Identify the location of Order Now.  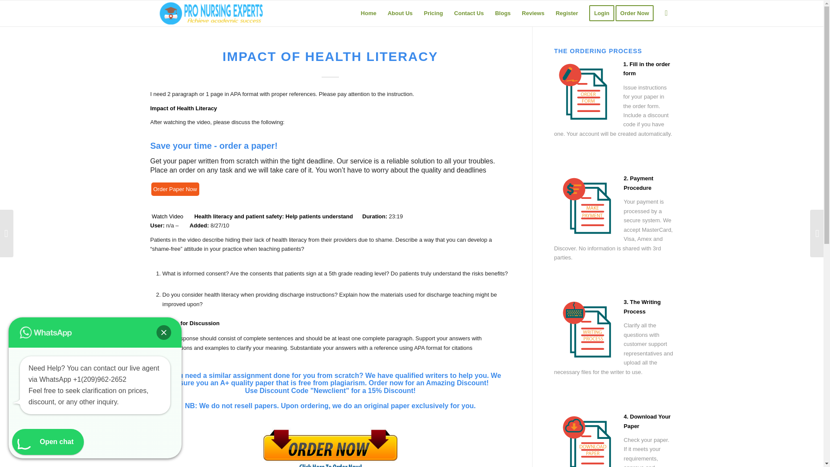
(637, 13).